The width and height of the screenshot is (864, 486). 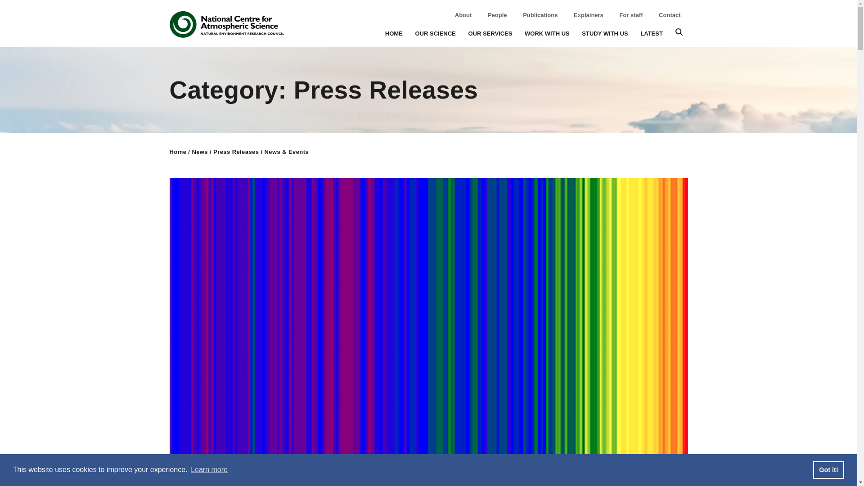 What do you see at coordinates (490, 33) in the screenshot?
I see `OUR SERVICES` at bounding box center [490, 33].